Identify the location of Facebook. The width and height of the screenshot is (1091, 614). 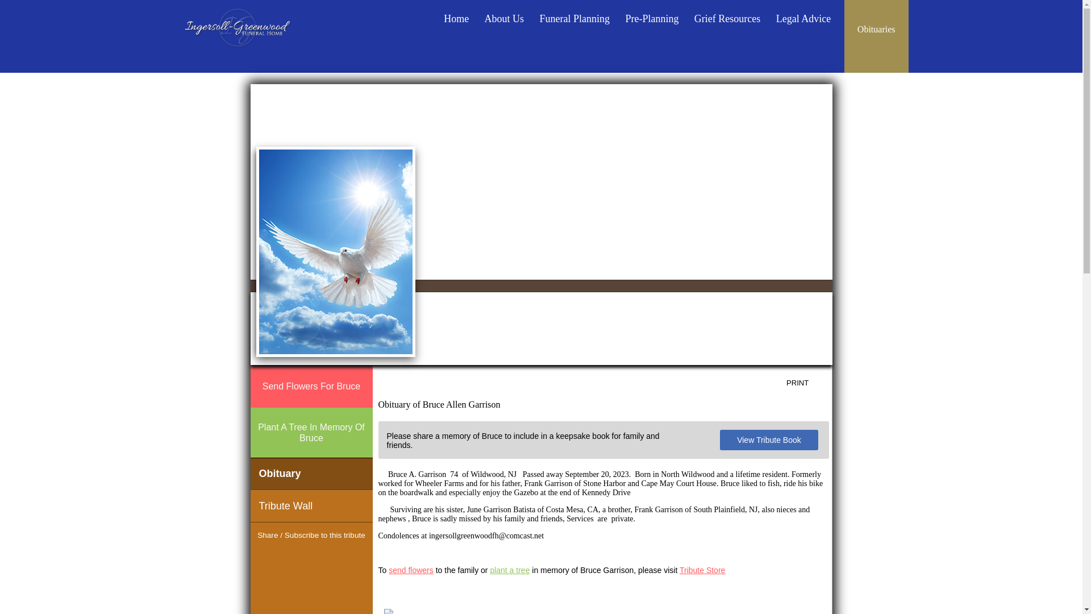
(291, 557).